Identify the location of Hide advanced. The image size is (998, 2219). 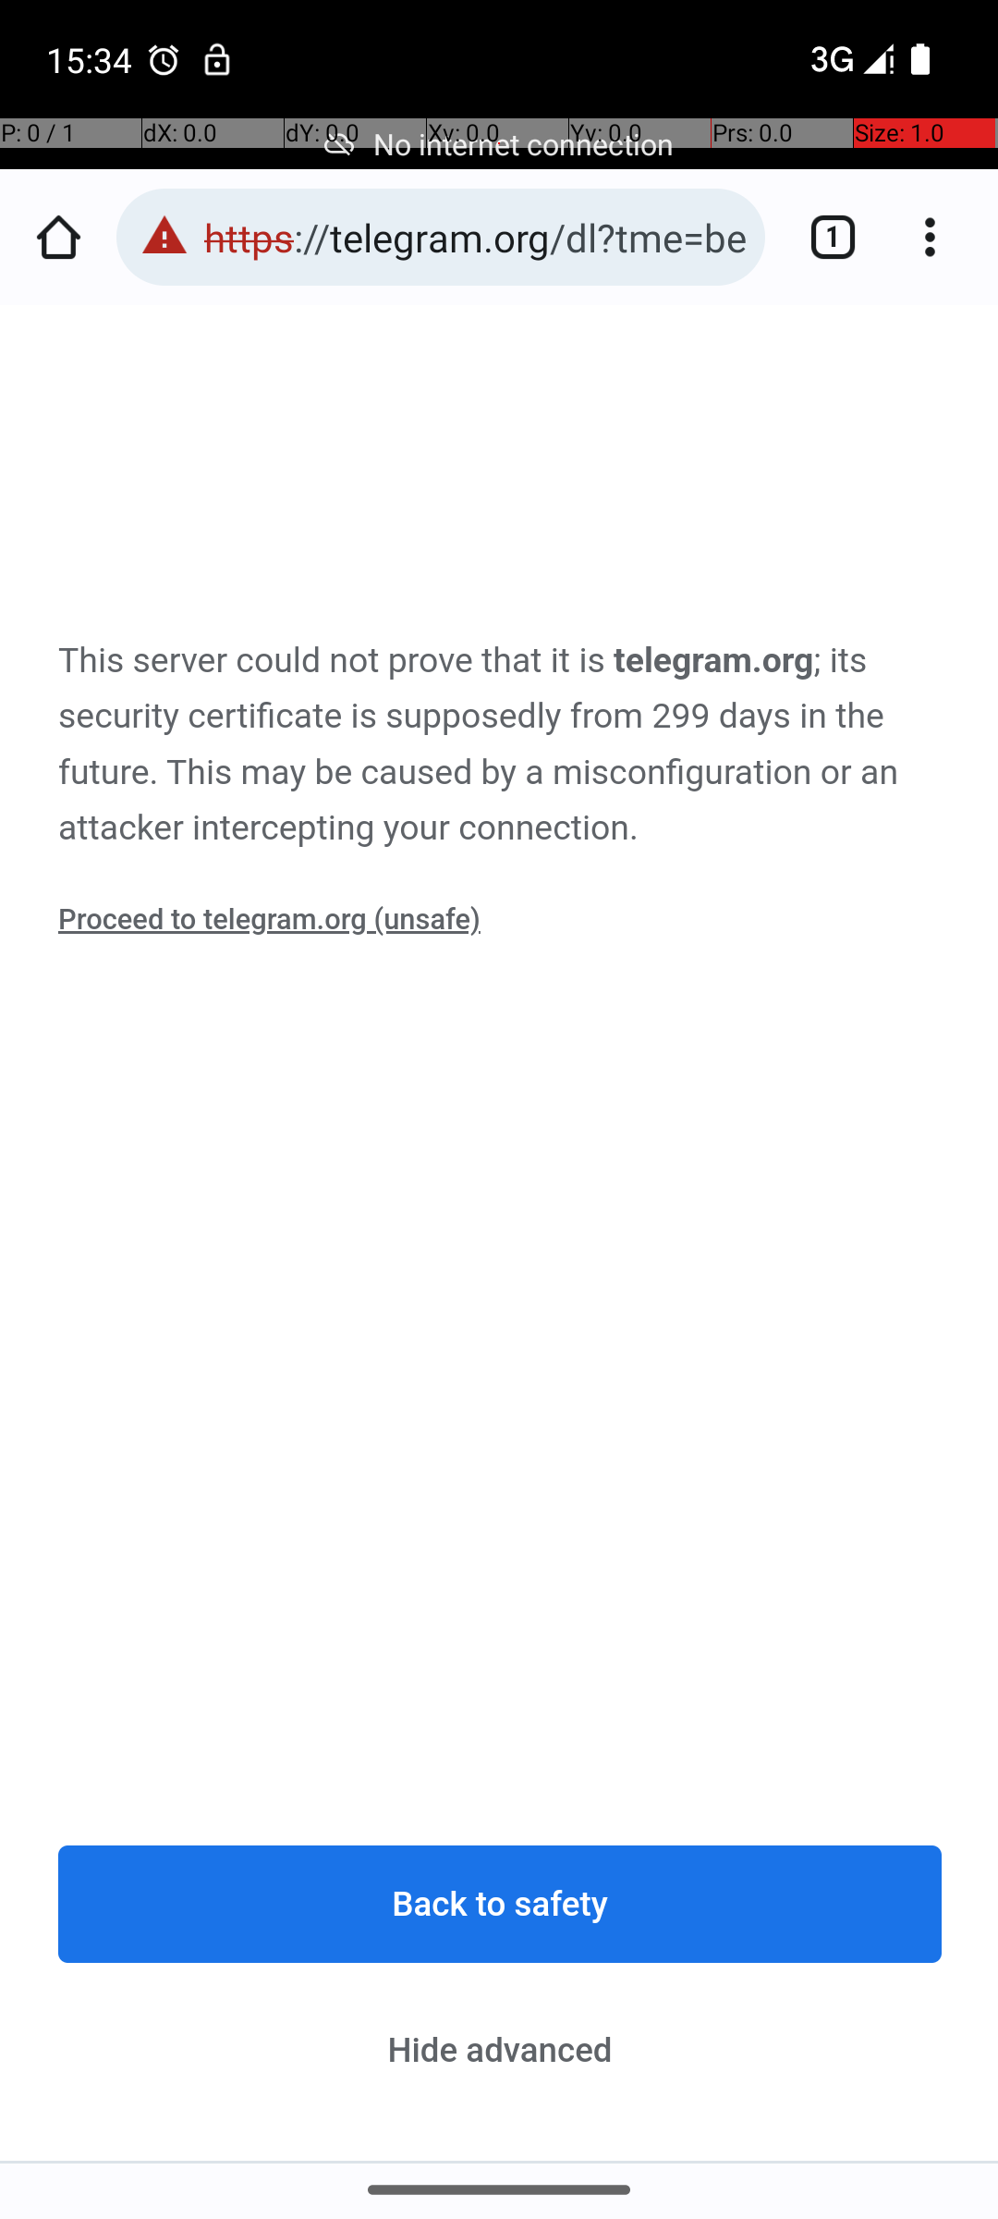
(501, 2050).